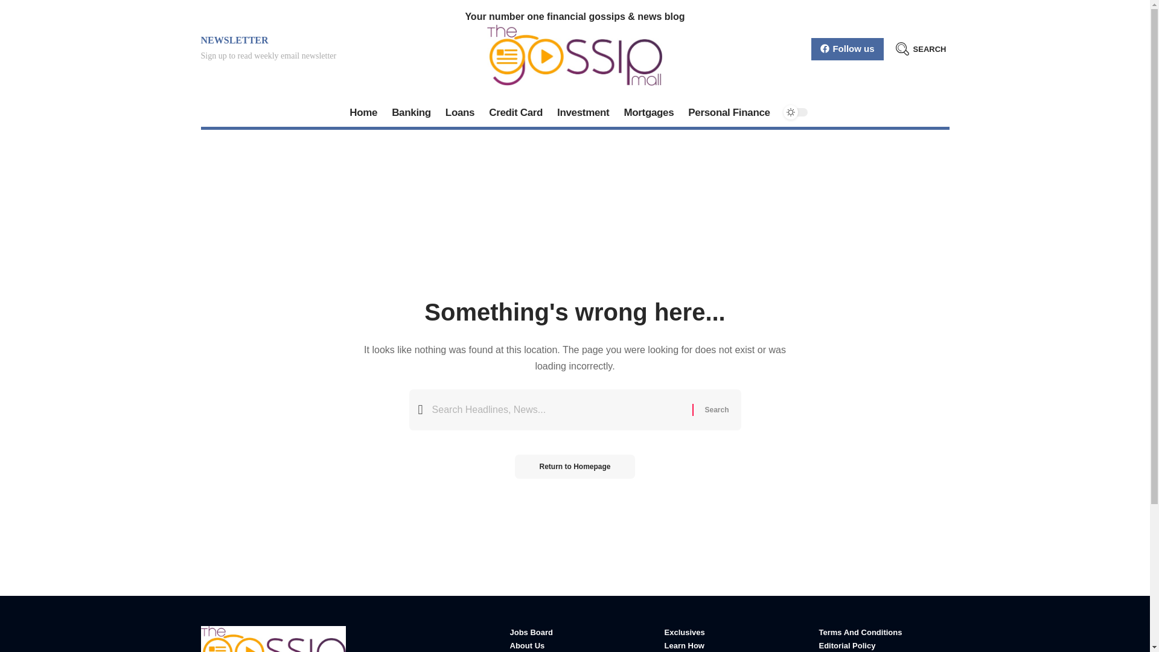 The width and height of the screenshot is (1159, 652). Describe the element at coordinates (516, 112) in the screenshot. I see `Credit Card` at that location.